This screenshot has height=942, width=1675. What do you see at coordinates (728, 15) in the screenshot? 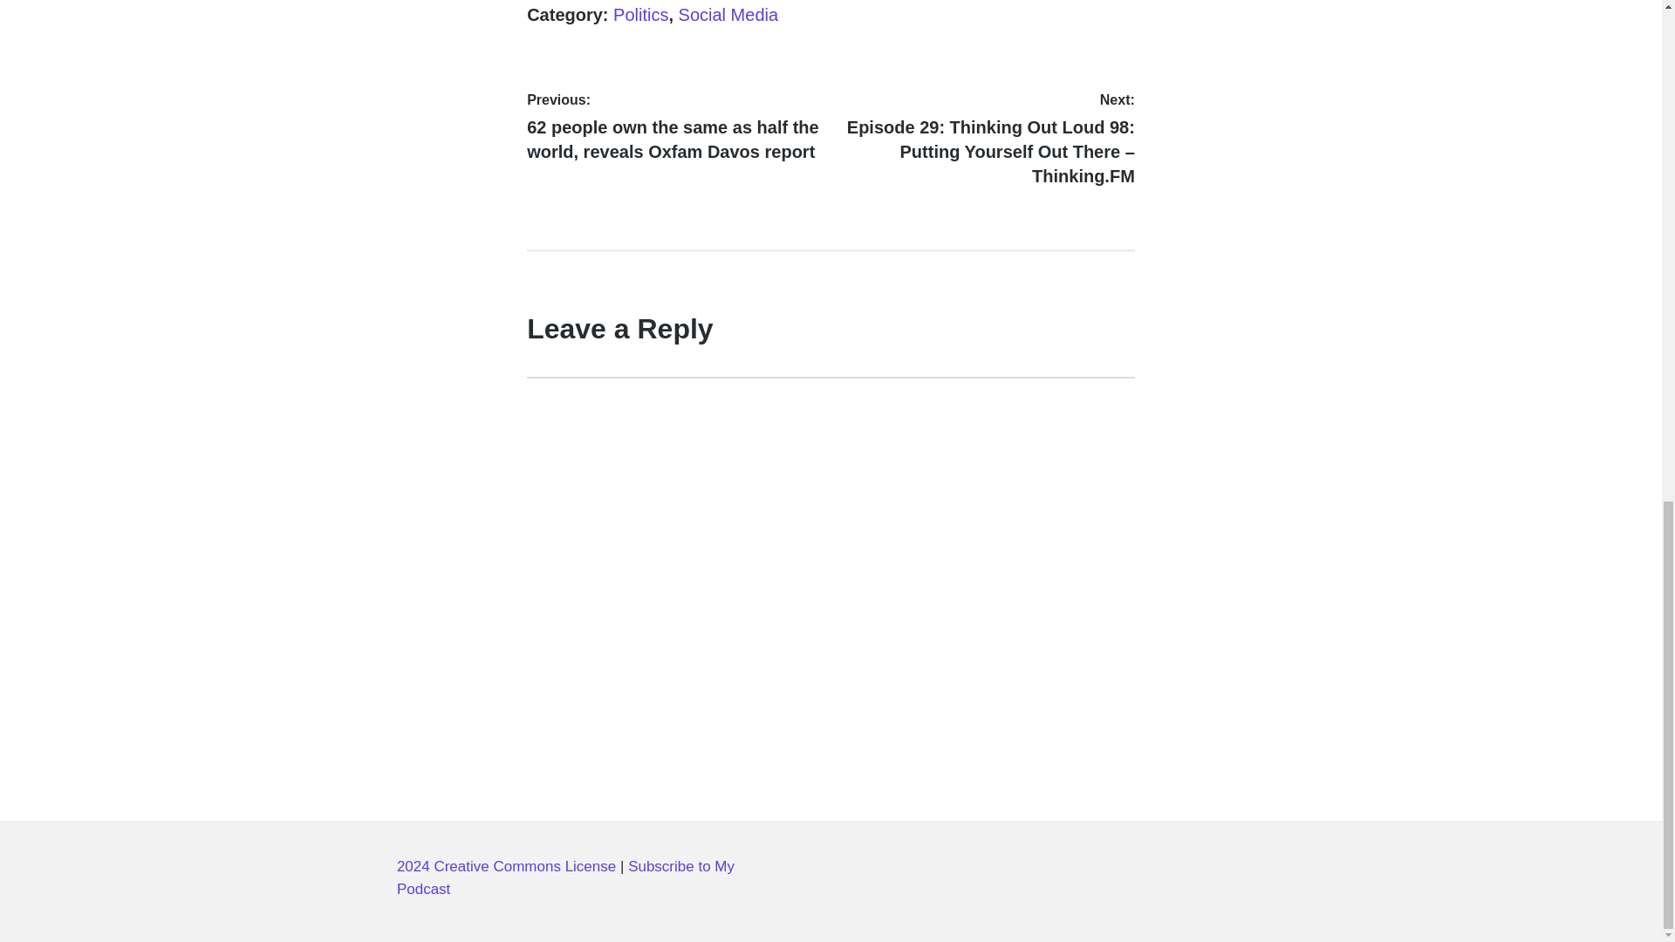
I see `Social Media` at bounding box center [728, 15].